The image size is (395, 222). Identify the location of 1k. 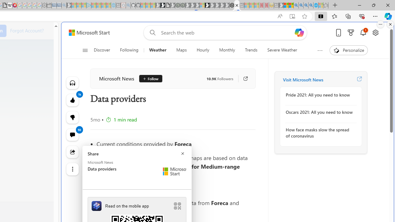
(72, 117).